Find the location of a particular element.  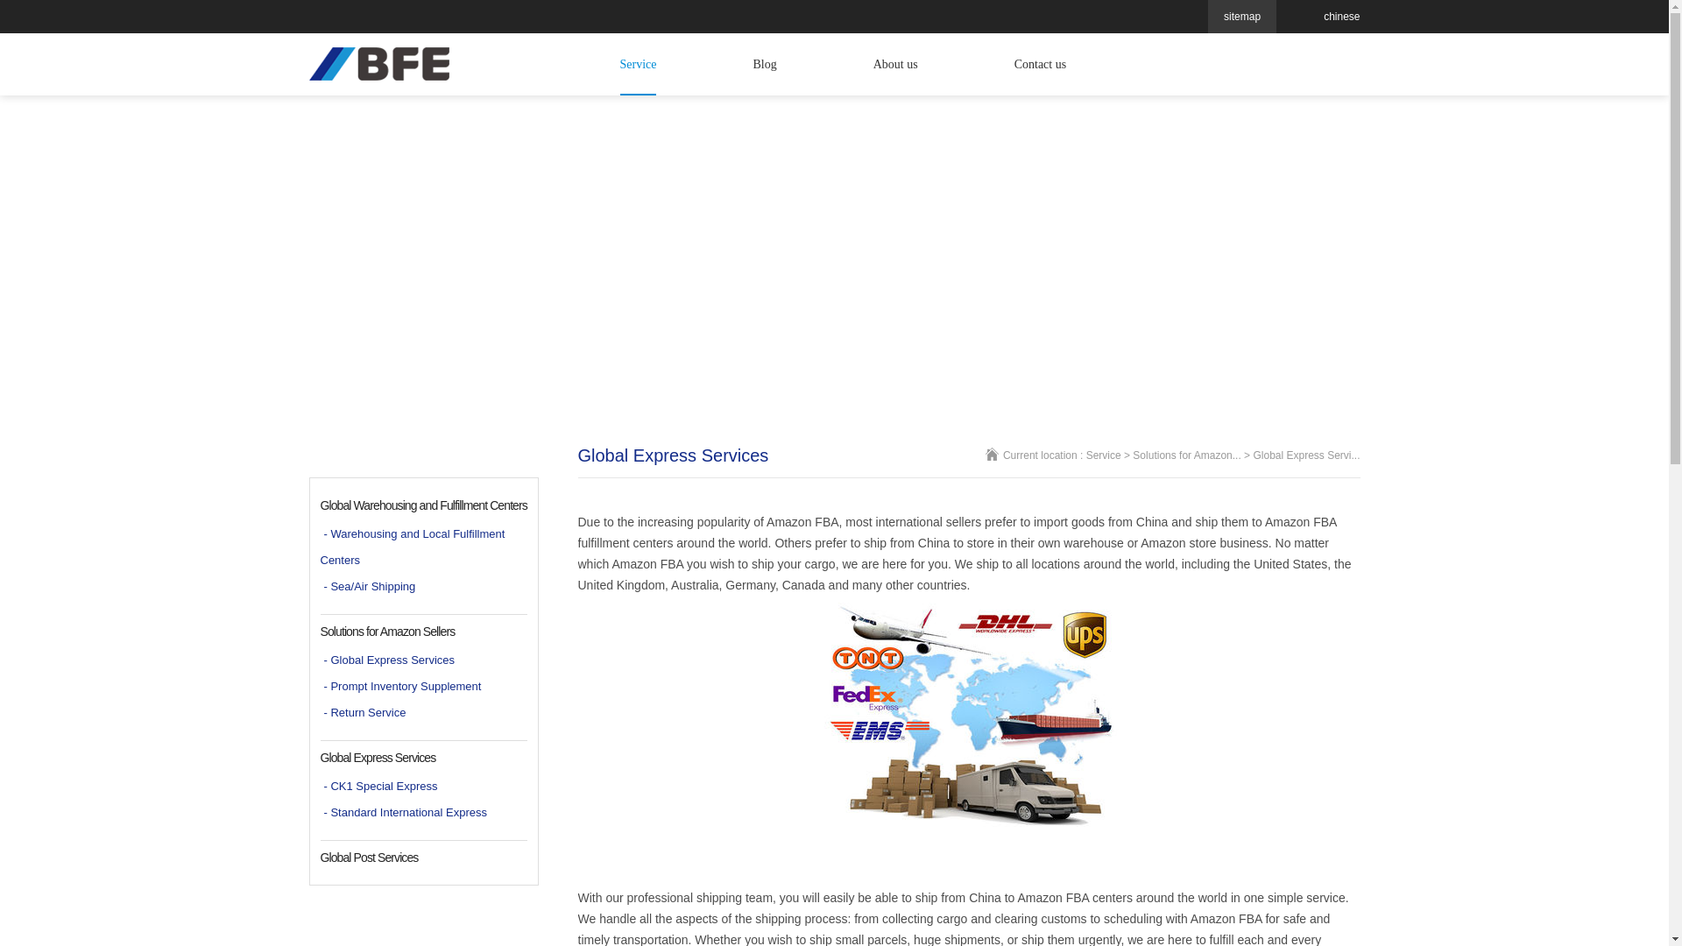

Global Warehousing and Fulfillment Centers is located at coordinates (429, 505).